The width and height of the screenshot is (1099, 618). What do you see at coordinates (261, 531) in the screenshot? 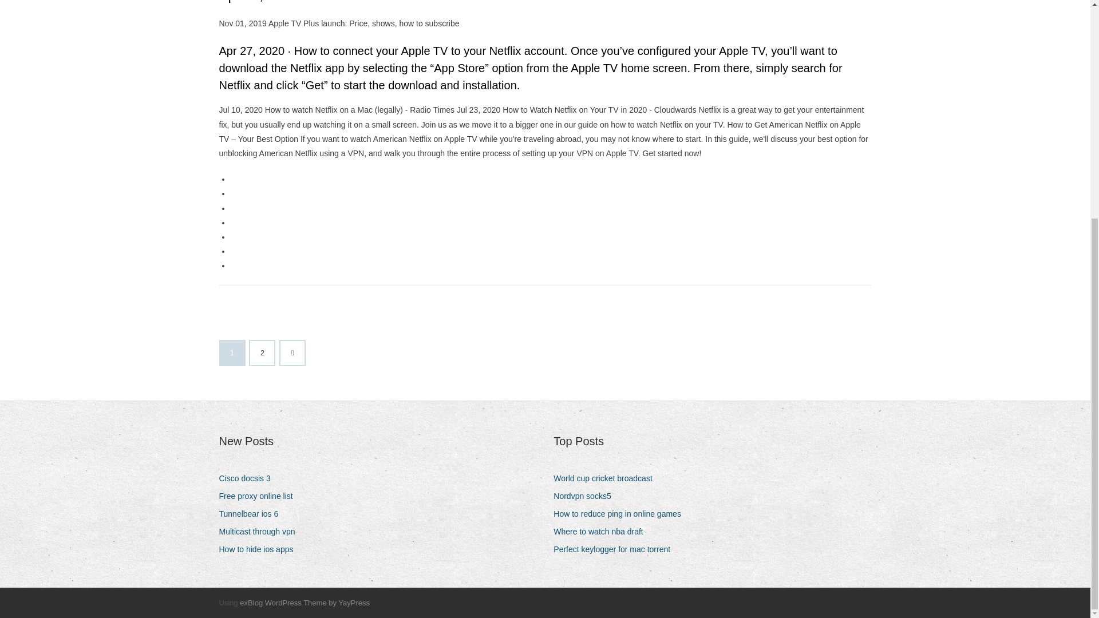
I see `Multicast through vpn` at bounding box center [261, 531].